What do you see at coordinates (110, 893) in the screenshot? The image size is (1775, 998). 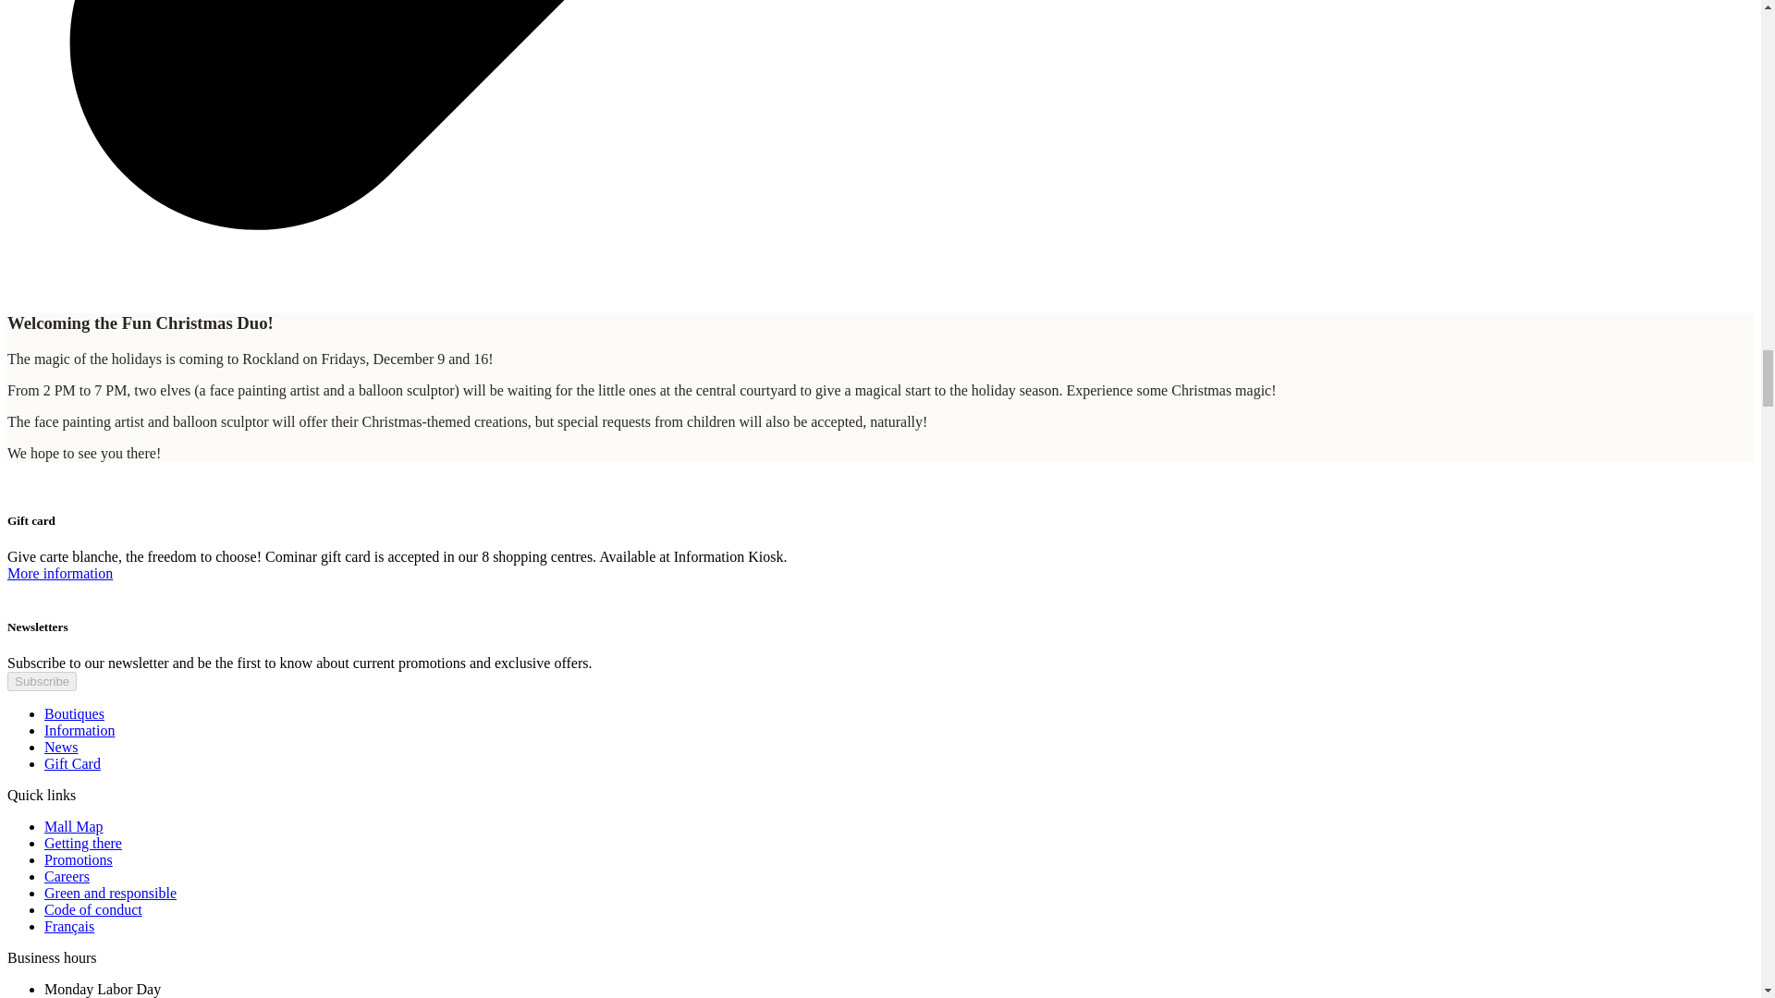 I see `Green and responsible` at bounding box center [110, 893].